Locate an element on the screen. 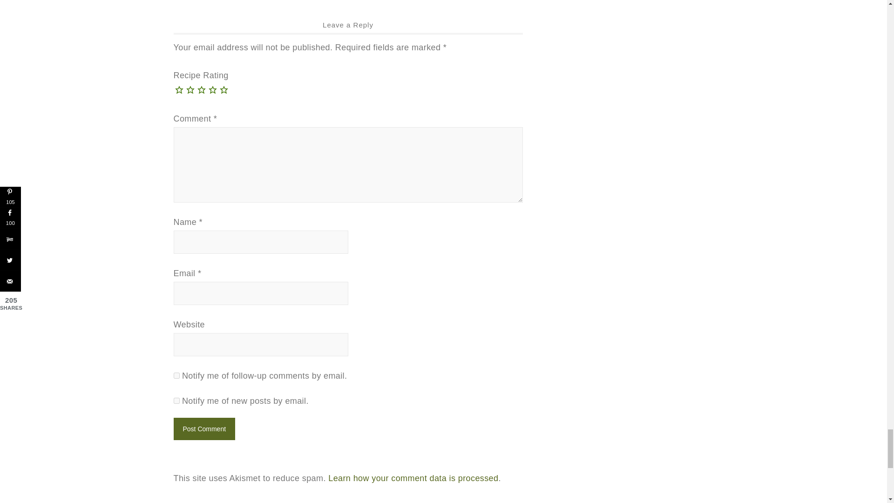 The height and width of the screenshot is (503, 894). subscribe is located at coordinates (176, 401).